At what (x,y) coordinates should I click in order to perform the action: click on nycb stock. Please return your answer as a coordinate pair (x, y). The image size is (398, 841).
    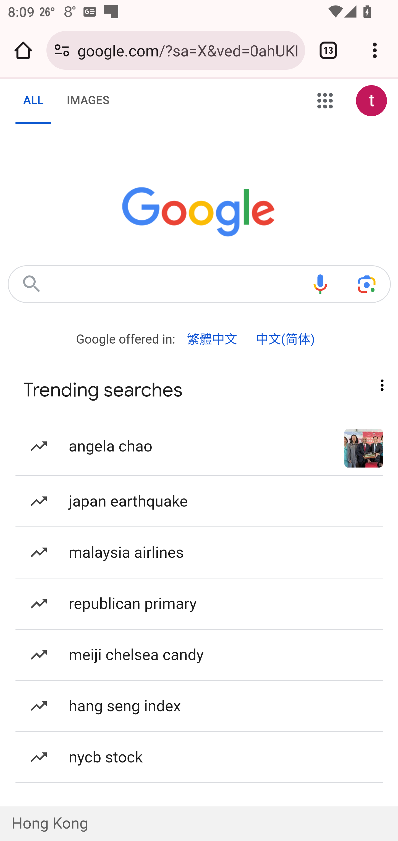
    Looking at the image, I should click on (200, 757).